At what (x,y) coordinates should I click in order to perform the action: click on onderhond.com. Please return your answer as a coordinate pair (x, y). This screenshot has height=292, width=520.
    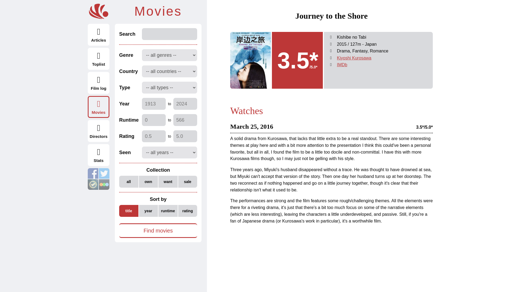
    Looking at the image, I should click on (99, 11).